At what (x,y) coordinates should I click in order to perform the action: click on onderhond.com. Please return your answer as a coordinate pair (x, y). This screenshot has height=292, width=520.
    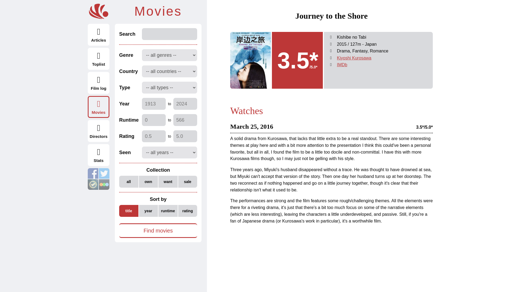
    Looking at the image, I should click on (99, 11).